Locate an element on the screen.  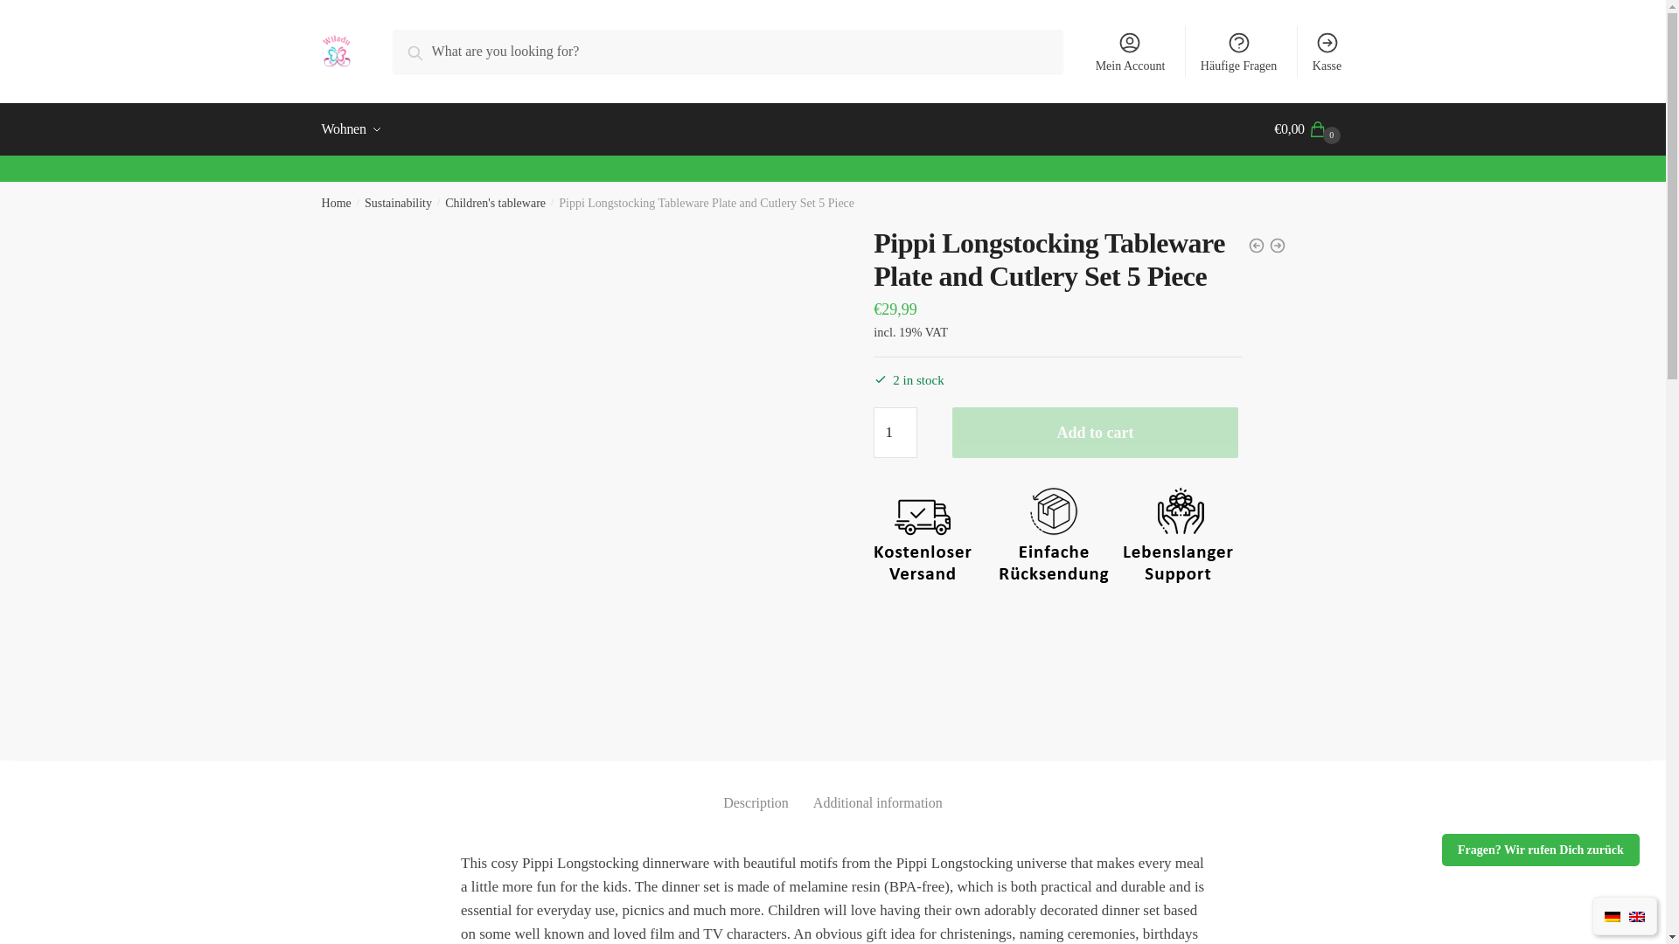
Wohnen is located at coordinates (355, 129).